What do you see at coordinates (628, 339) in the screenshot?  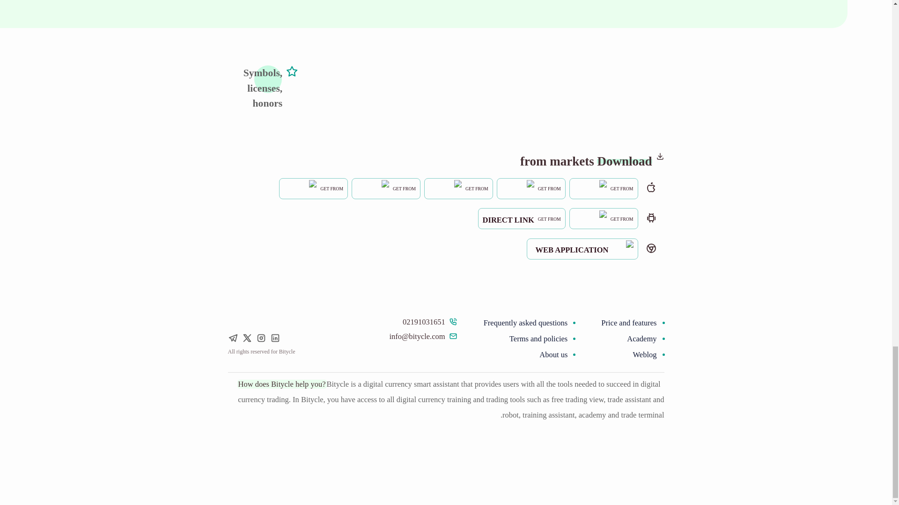 I see `Academy` at bounding box center [628, 339].